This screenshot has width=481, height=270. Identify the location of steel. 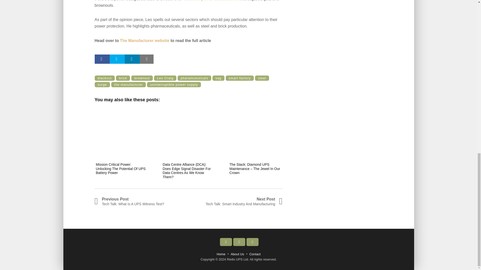
(262, 78).